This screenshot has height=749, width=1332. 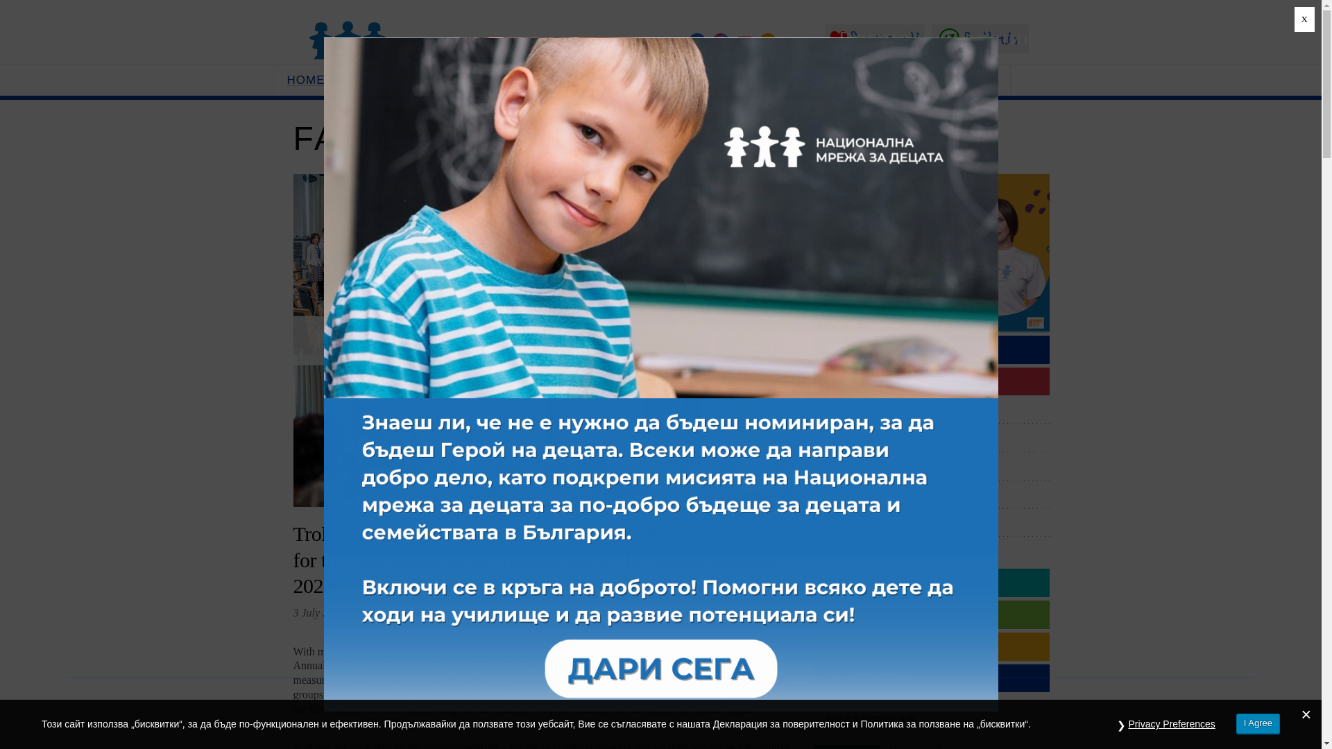 What do you see at coordinates (720, 42) in the screenshot?
I see `INSTAGRAM` at bounding box center [720, 42].